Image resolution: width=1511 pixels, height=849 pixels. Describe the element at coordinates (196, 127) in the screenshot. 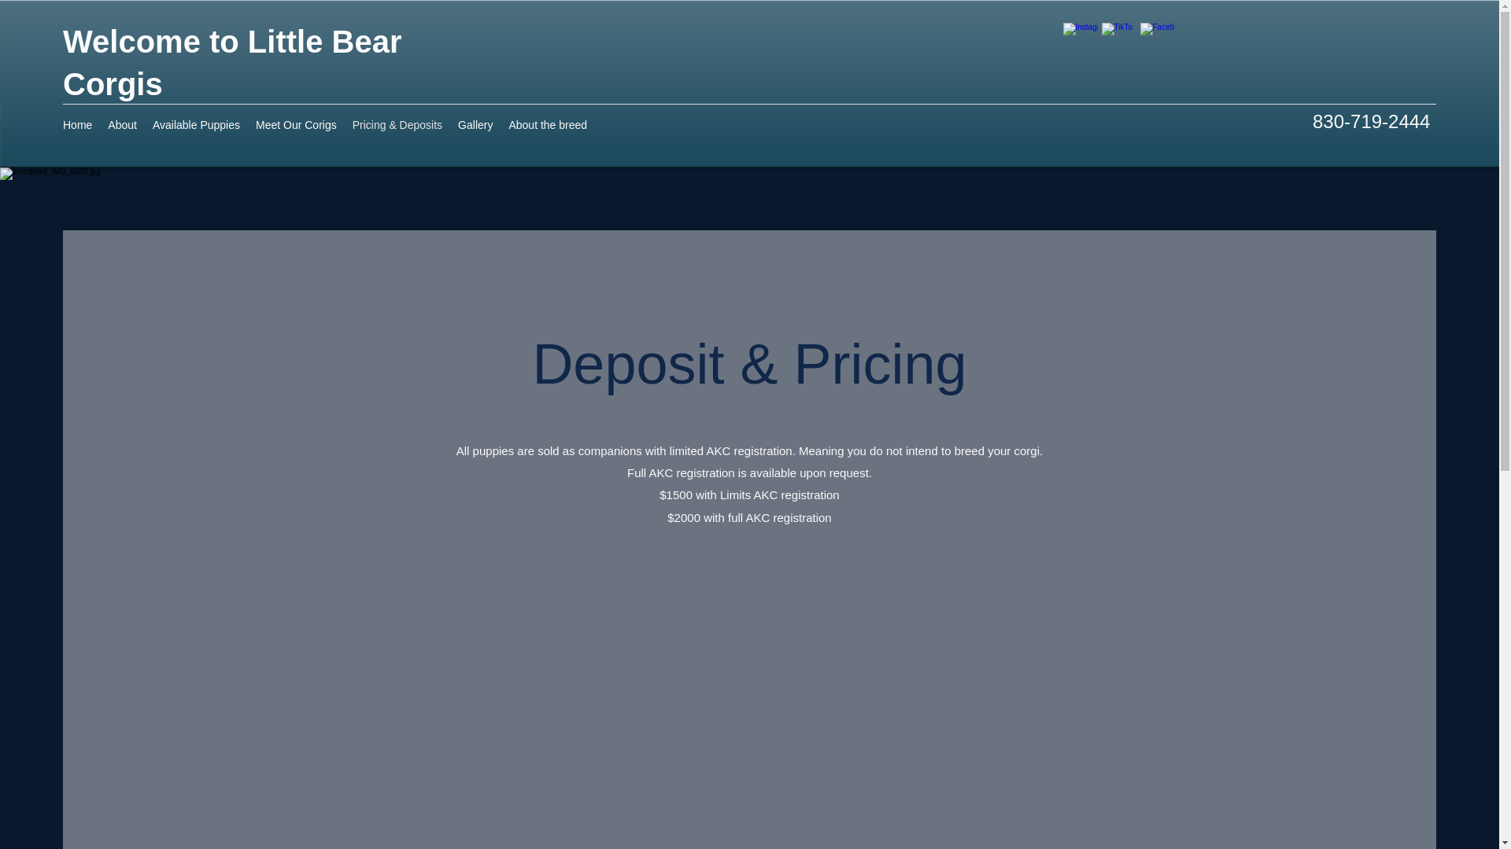

I see `Available Puppies` at that location.